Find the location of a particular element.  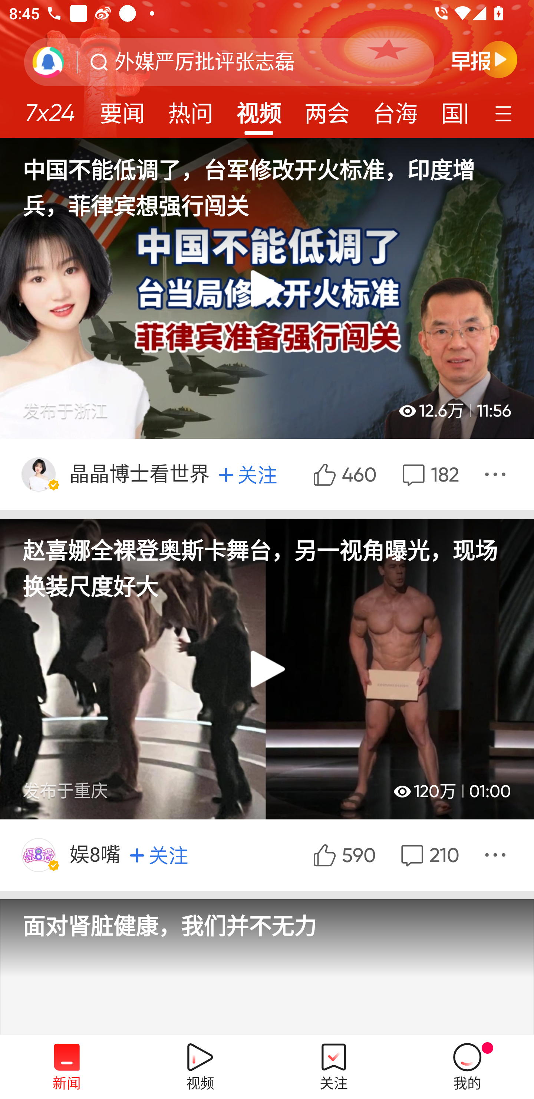

关注 is located at coordinates (159, 855).